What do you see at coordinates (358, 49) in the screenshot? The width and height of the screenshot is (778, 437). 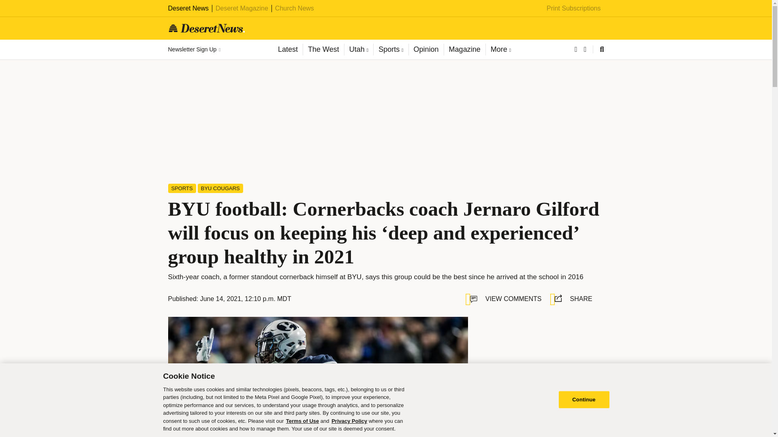 I see `Utah` at bounding box center [358, 49].